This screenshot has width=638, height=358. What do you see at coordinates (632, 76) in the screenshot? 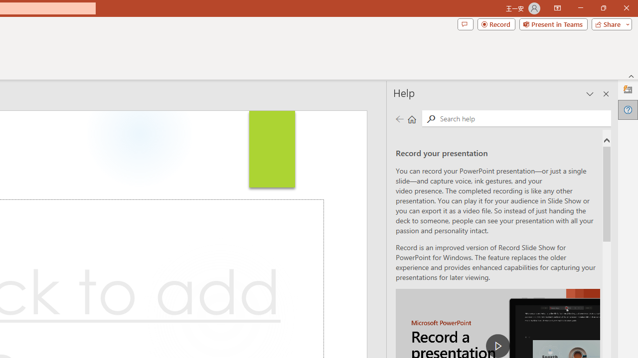
I see `Collapse the Ribbon` at bounding box center [632, 76].